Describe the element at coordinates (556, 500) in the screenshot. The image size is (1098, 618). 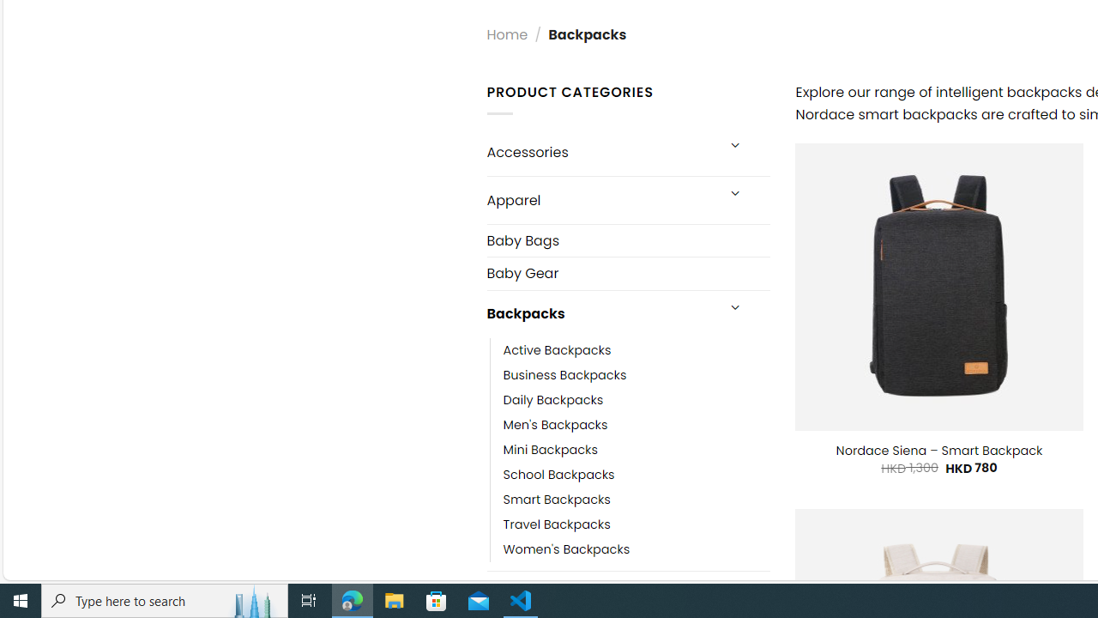
I see `Smart Backpacks` at that location.